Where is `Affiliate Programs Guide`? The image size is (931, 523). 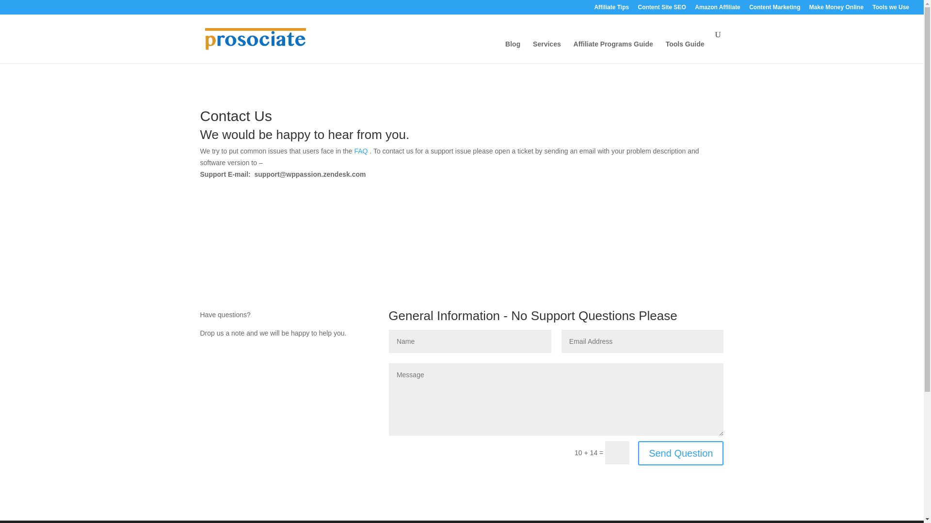 Affiliate Programs Guide is located at coordinates (613, 52).